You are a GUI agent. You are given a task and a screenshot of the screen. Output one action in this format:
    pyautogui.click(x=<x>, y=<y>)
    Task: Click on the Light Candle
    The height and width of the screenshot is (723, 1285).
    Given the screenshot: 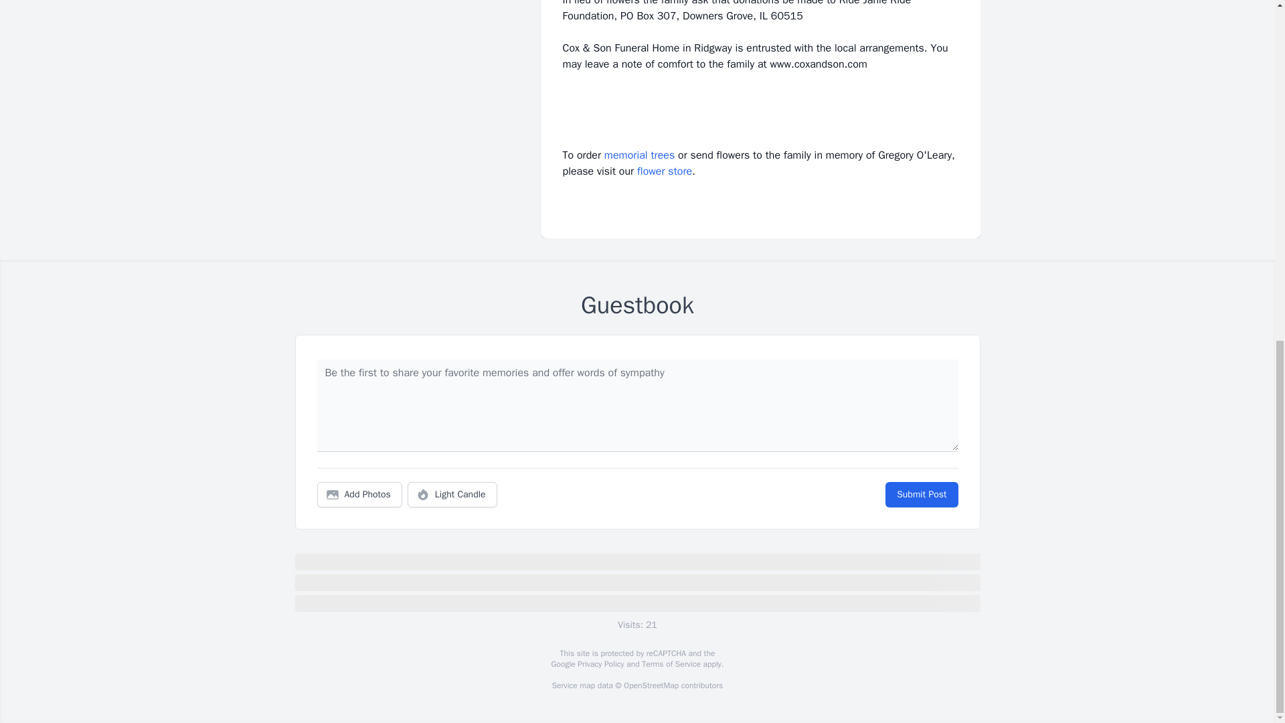 What is the action you would take?
    pyautogui.click(x=452, y=495)
    